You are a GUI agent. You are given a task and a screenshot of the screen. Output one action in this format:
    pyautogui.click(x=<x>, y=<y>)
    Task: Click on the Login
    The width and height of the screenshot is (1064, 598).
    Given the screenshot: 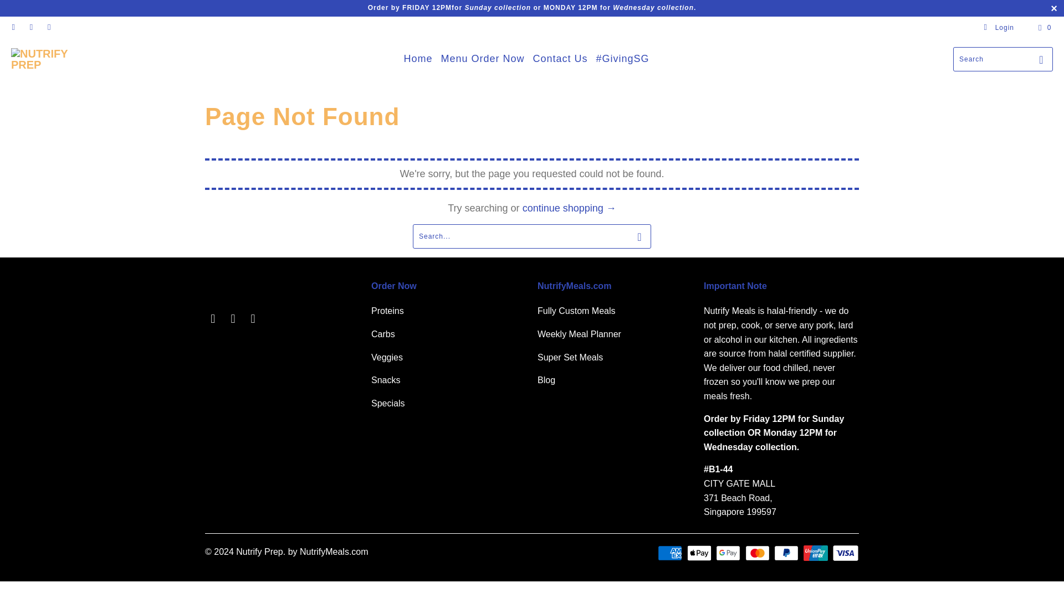 What is the action you would take?
    pyautogui.click(x=999, y=28)
    